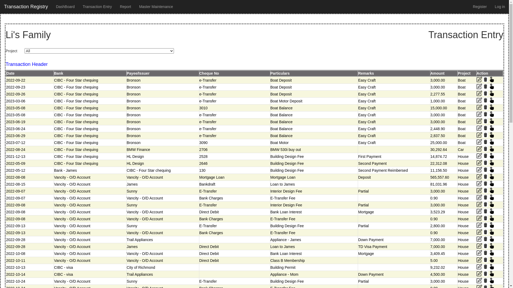  I want to click on Delete, so click(485, 79).